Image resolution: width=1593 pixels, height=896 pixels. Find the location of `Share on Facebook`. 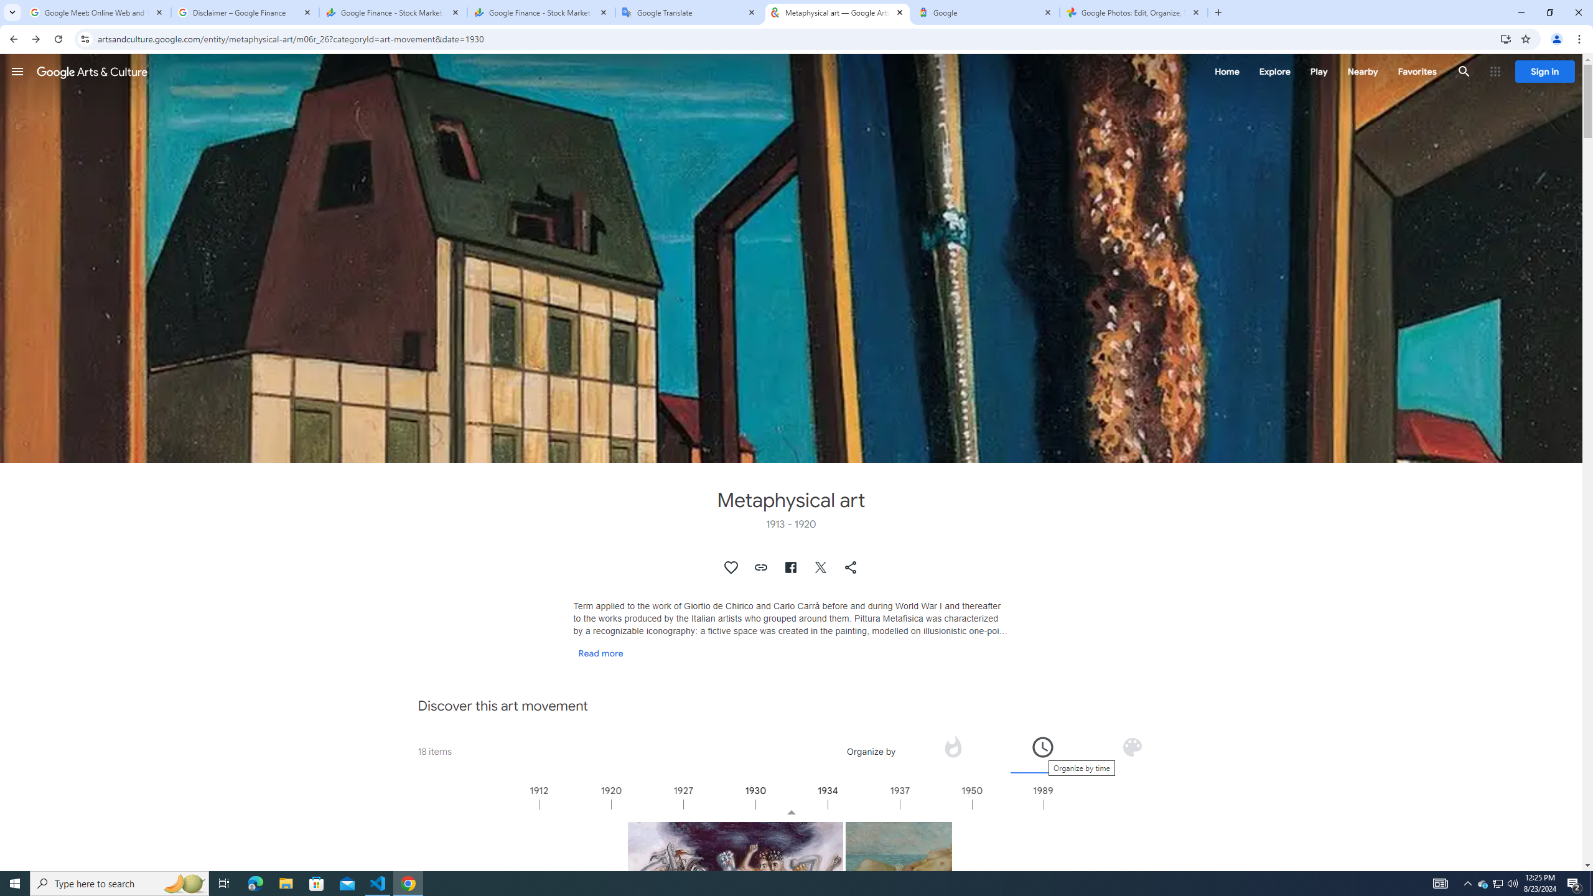

Share on Facebook is located at coordinates (790, 567).